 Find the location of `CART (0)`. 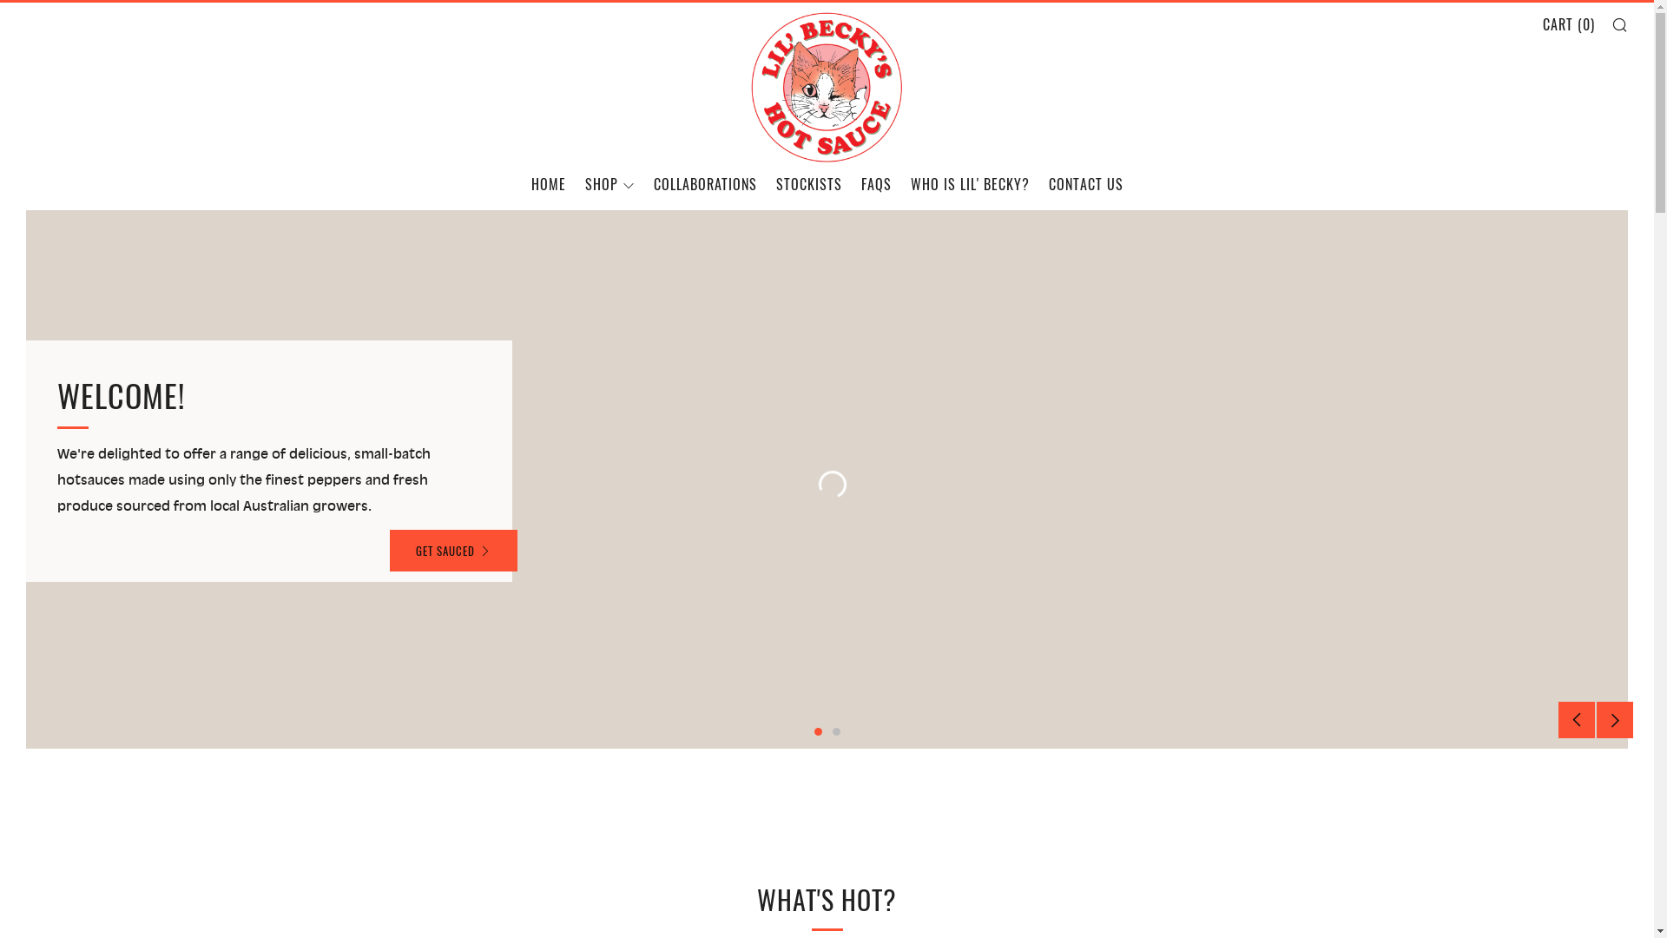

CART (0) is located at coordinates (1569, 24).